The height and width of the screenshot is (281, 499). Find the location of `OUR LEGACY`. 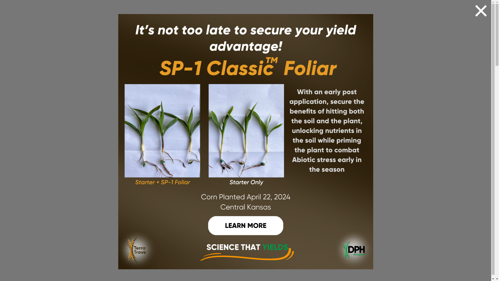

OUR LEGACY is located at coordinates (215, 16).